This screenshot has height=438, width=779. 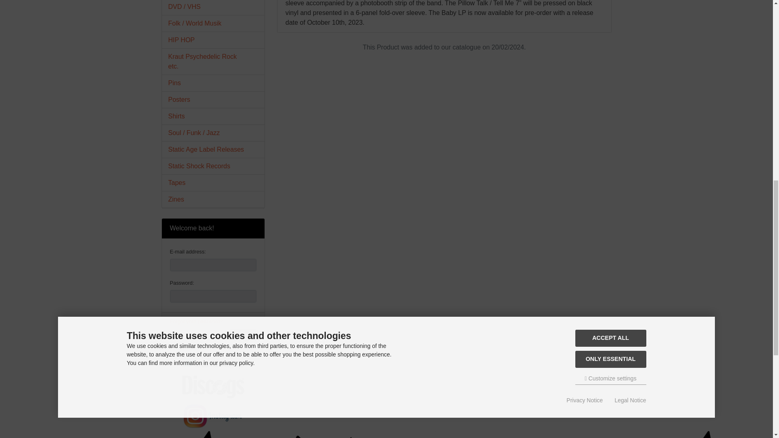 I want to click on Shirts, so click(x=213, y=116).